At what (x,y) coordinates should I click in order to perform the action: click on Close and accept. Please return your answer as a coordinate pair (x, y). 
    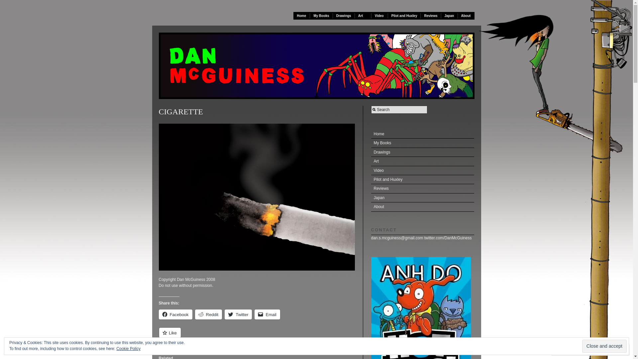
    Looking at the image, I should click on (604, 346).